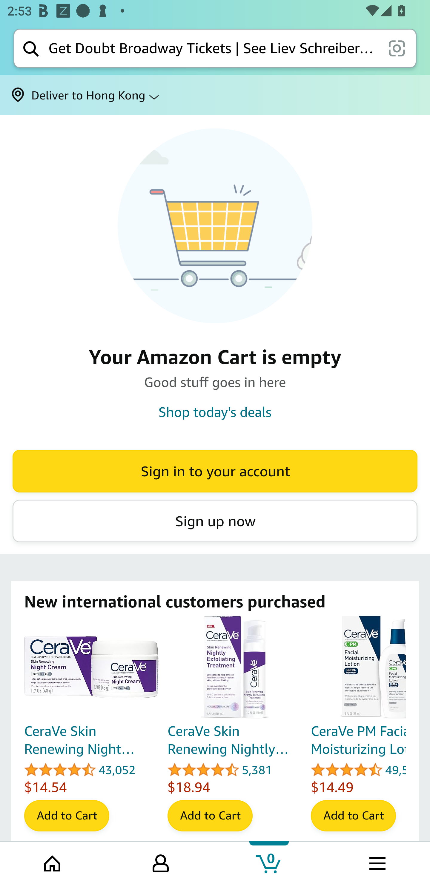  Describe the element at coordinates (215, 95) in the screenshot. I see `Deliver to Hong Kong ⌵` at that location.